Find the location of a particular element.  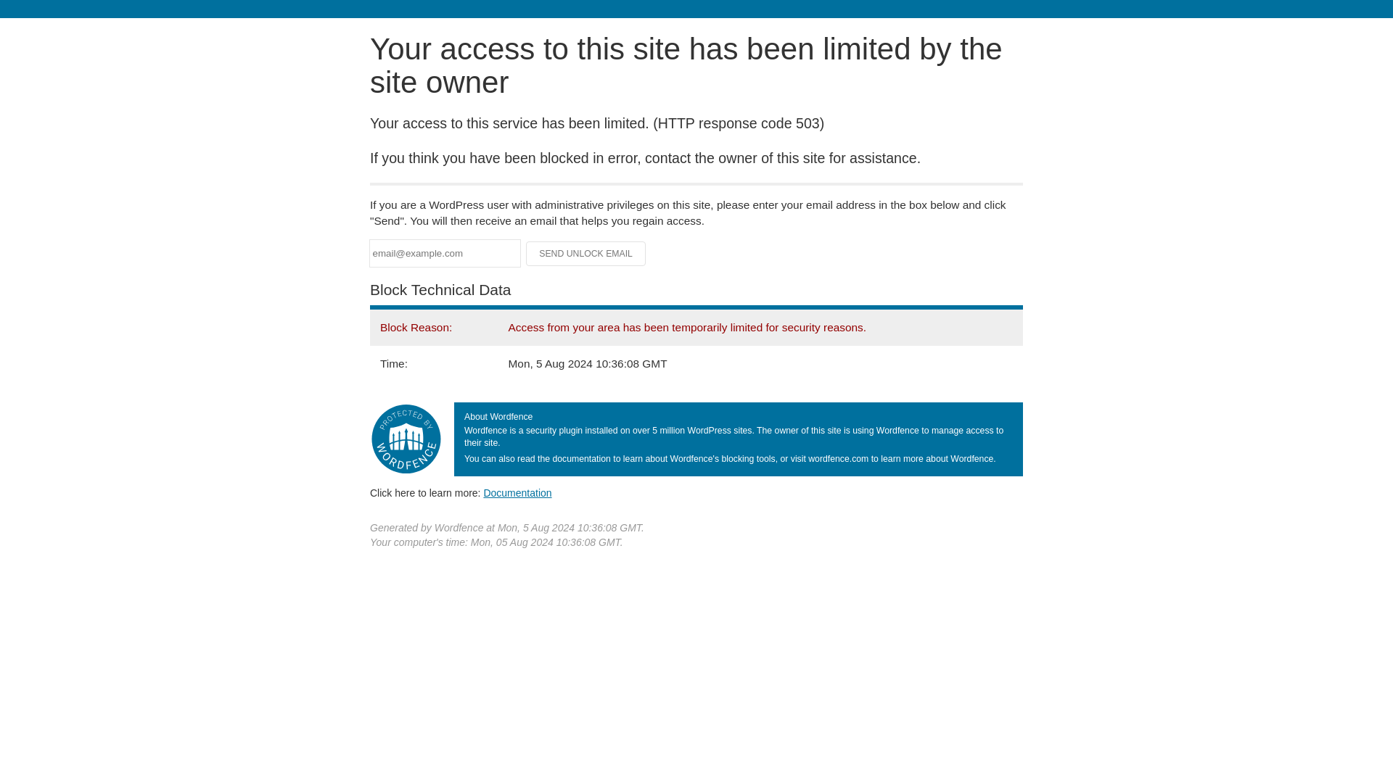

Send Unlock Email is located at coordinates (586, 254).